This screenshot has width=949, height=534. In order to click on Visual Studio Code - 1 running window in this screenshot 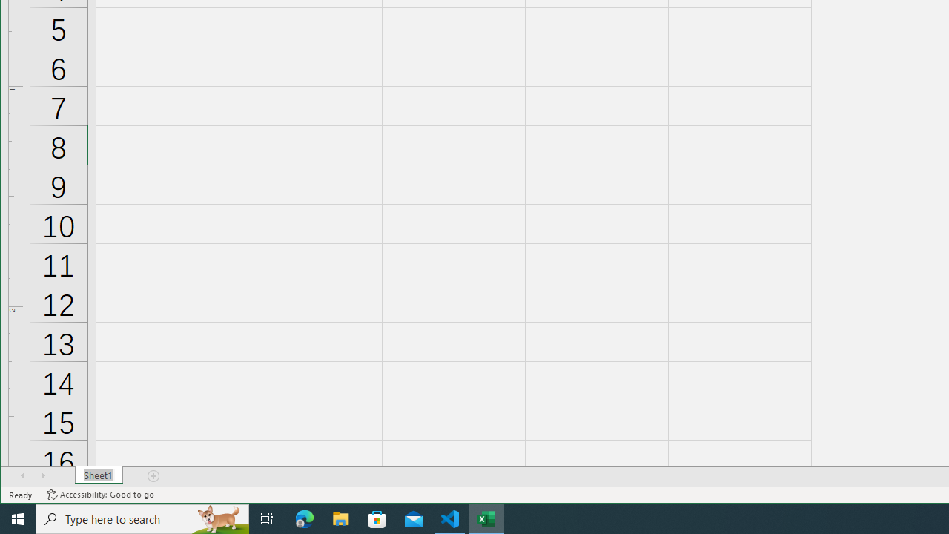, I will do `click(450, 519)`.